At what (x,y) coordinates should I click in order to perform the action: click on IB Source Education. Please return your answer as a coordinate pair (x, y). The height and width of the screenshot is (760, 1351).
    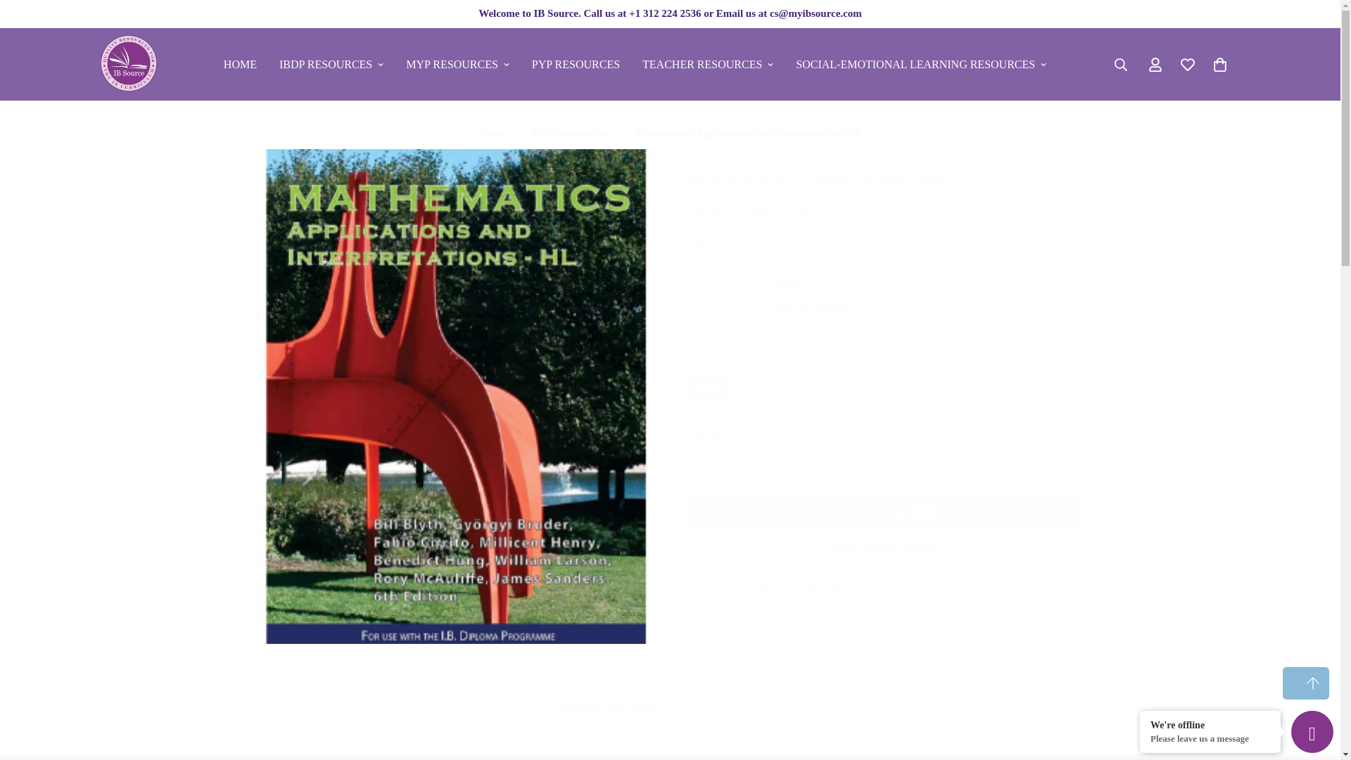
    Looking at the image, I should click on (128, 63).